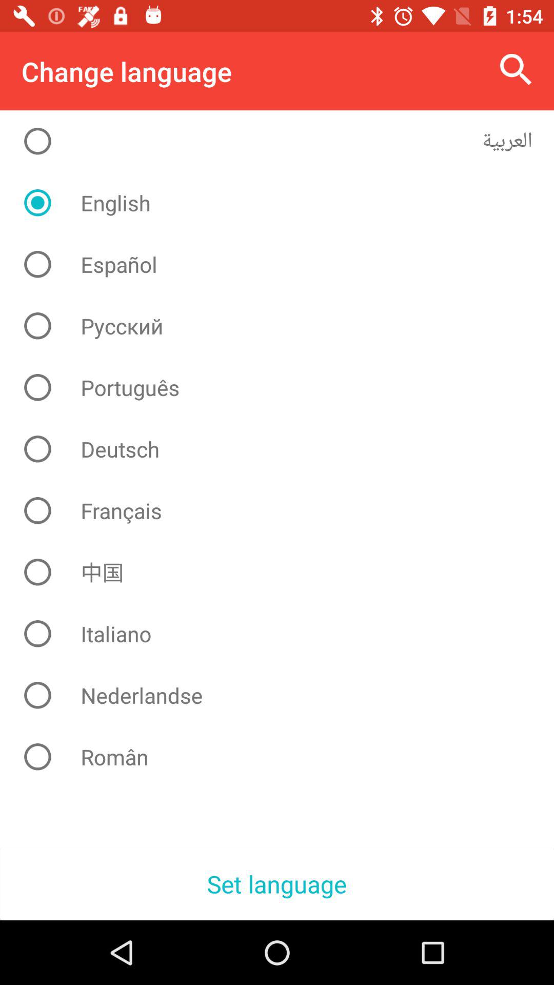 The height and width of the screenshot is (985, 554). Describe the element at coordinates (285, 757) in the screenshot. I see `click icon below nederlandse` at that location.